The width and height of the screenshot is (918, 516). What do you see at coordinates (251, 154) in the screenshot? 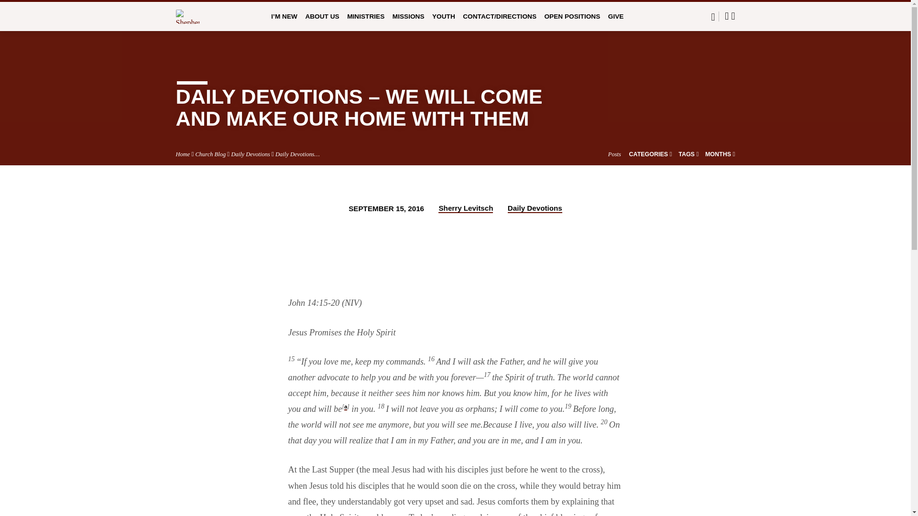
I see `Daily Devotions` at bounding box center [251, 154].